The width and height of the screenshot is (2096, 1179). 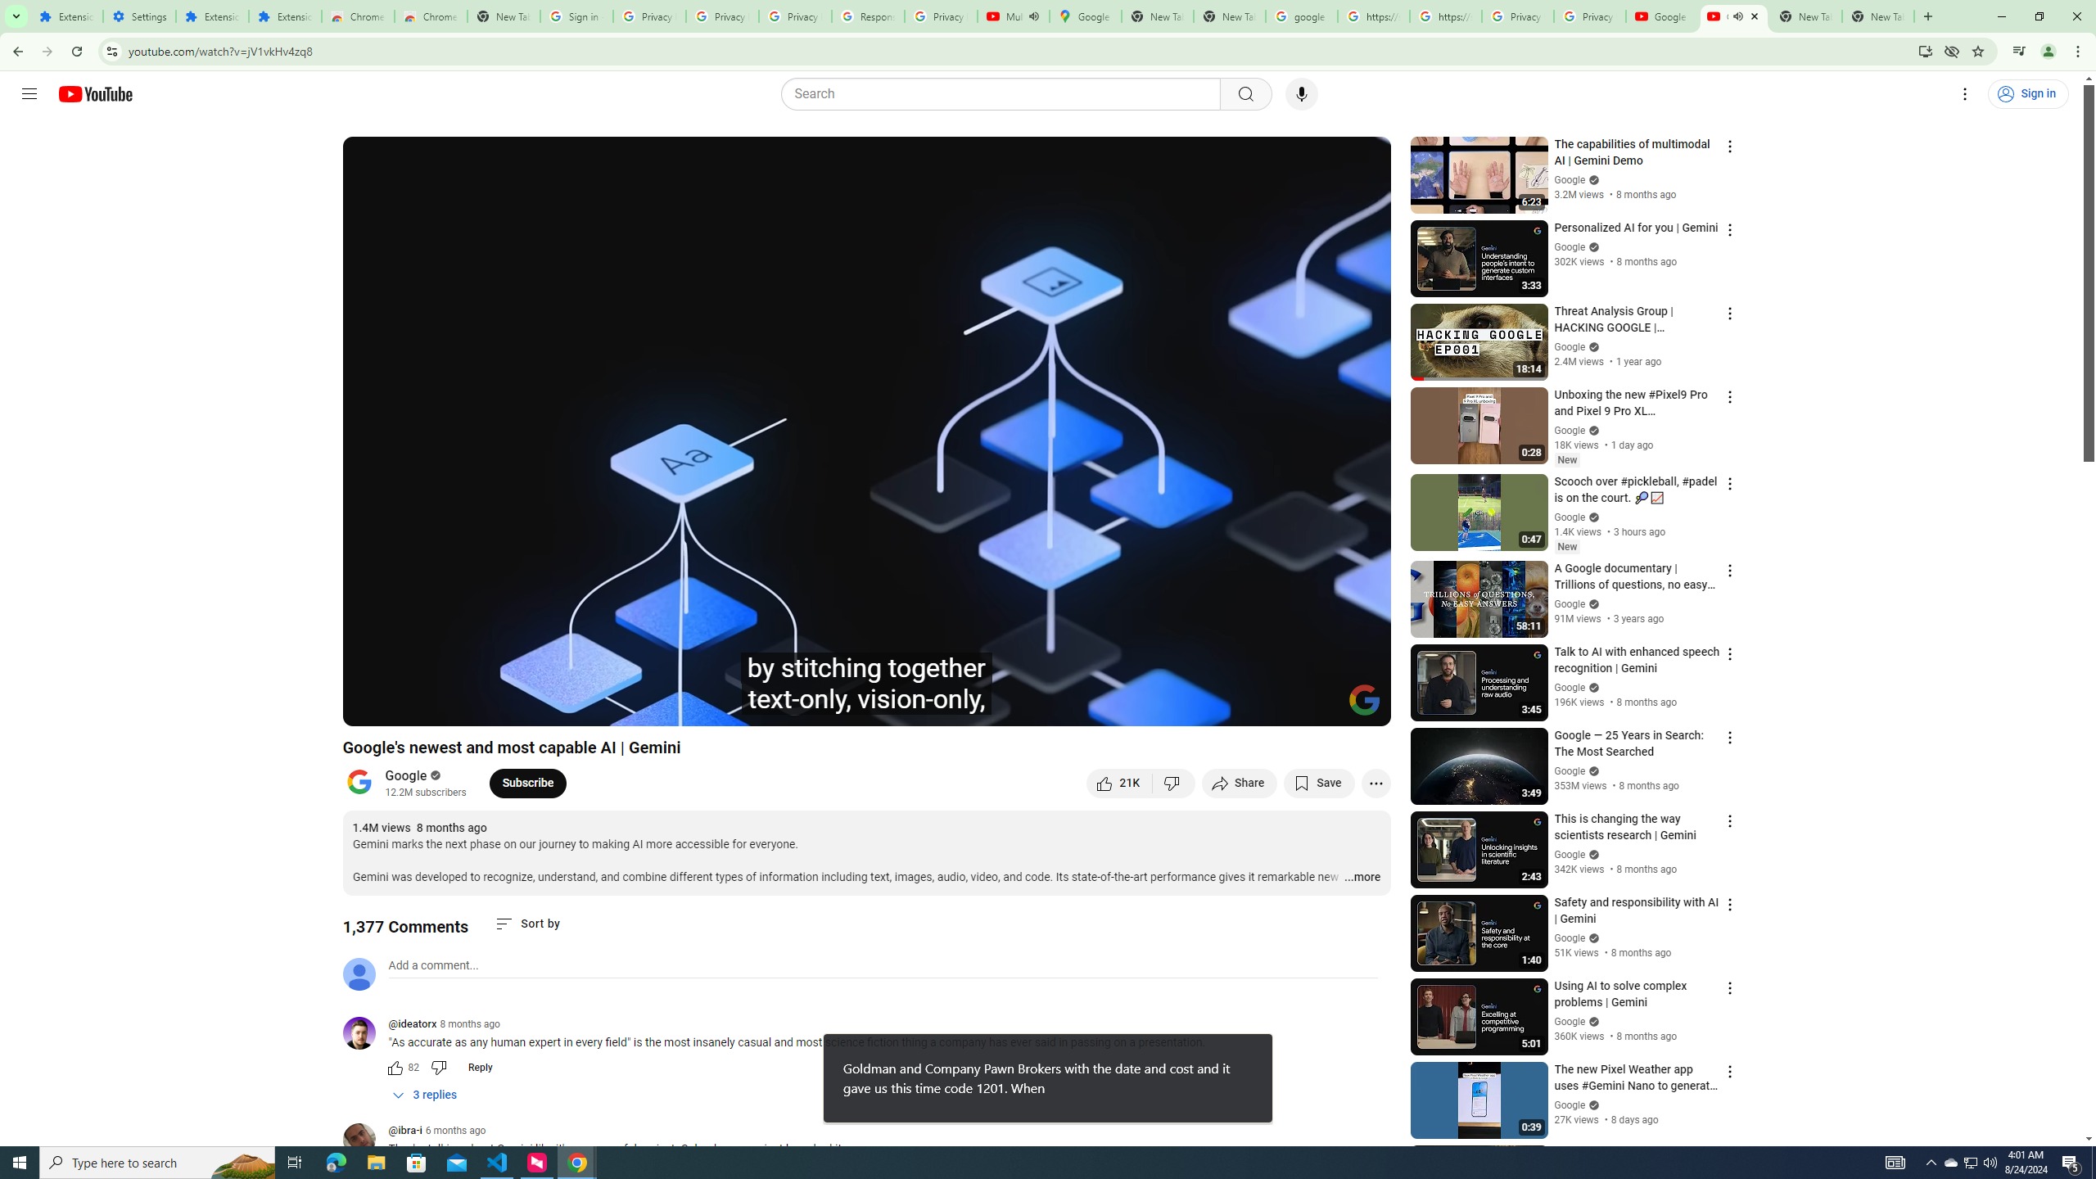 I want to click on 6 months ago, so click(x=455, y=1130).